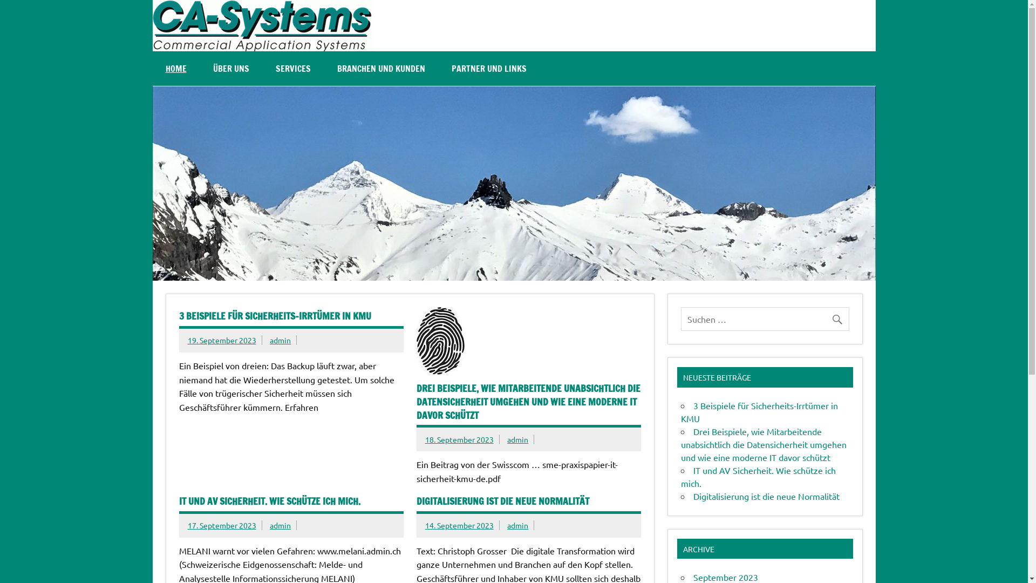  What do you see at coordinates (460, 525) in the screenshot?
I see `14. September 2023` at bounding box center [460, 525].